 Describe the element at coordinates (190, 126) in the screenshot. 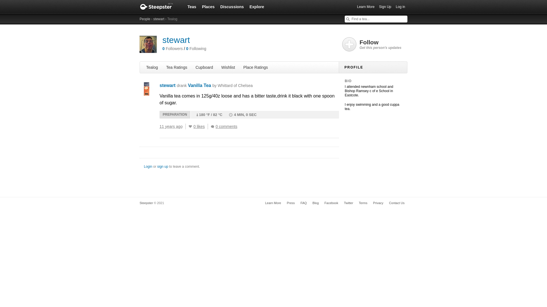

I see `Like This` at that location.